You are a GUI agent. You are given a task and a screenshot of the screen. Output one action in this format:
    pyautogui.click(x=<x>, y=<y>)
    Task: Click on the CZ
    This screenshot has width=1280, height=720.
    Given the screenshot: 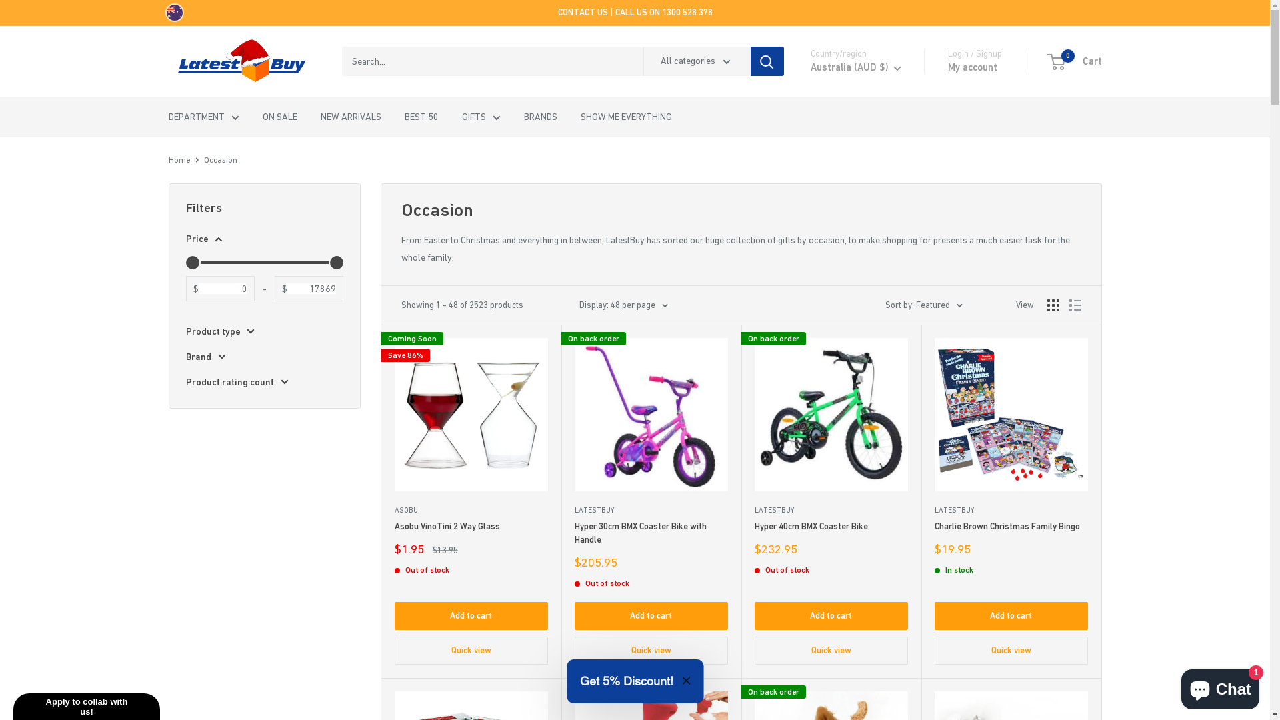 What is the action you would take?
    pyautogui.click(x=841, y=309)
    